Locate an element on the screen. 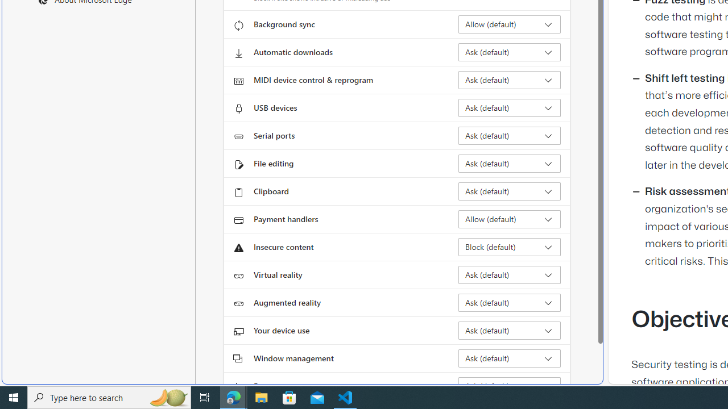  Your device use Ask (default) is located at coordinates (510, 331).